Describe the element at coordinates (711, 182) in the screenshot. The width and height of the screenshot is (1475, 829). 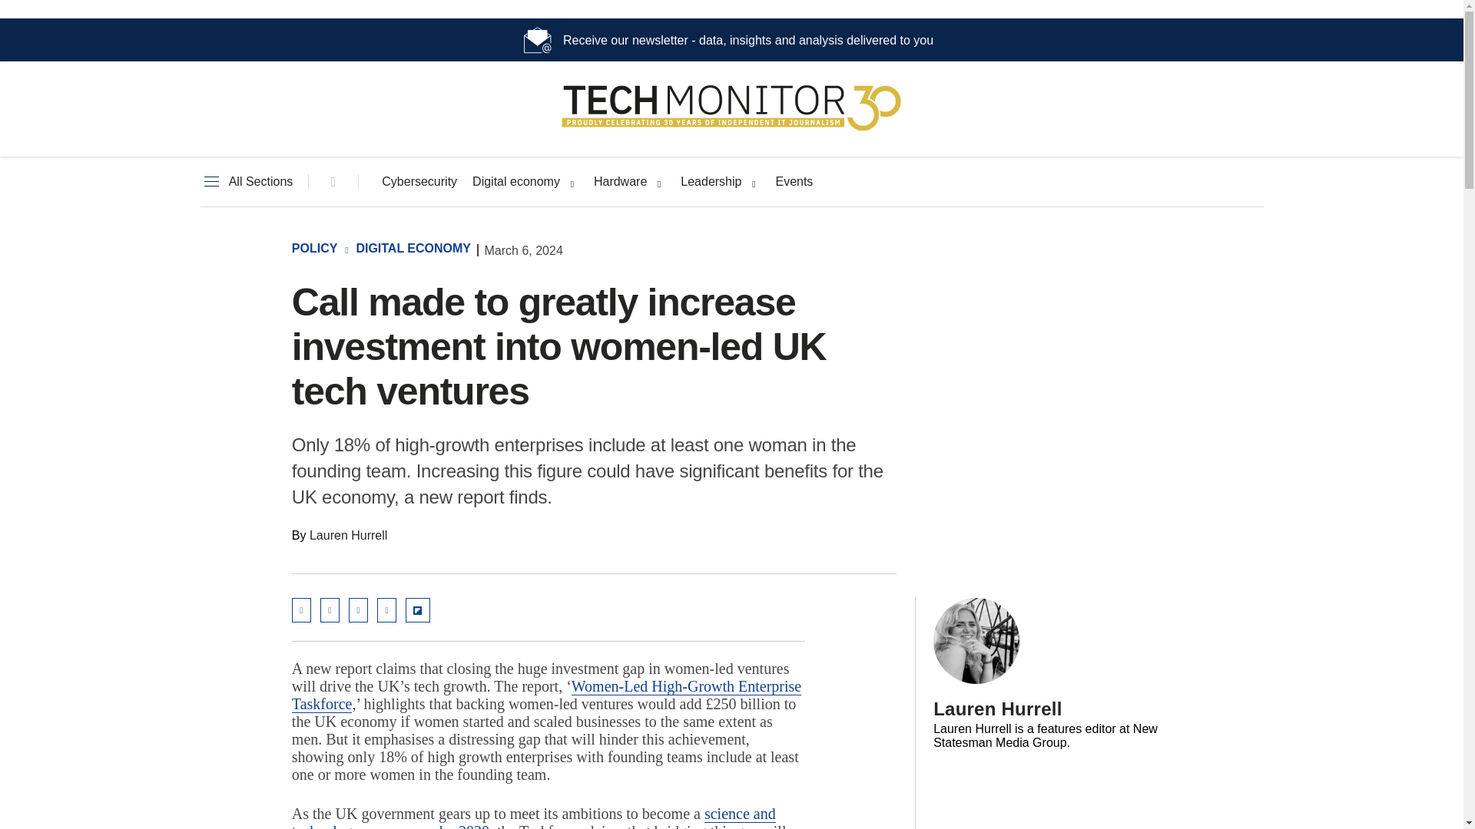
I see `Leadership` at that location.